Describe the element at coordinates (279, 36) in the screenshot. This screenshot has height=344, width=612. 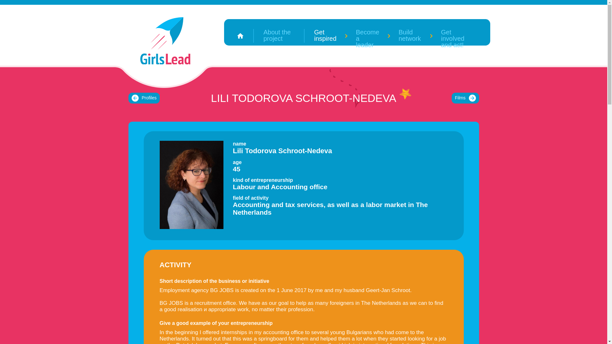
I see `About the project` at that location.